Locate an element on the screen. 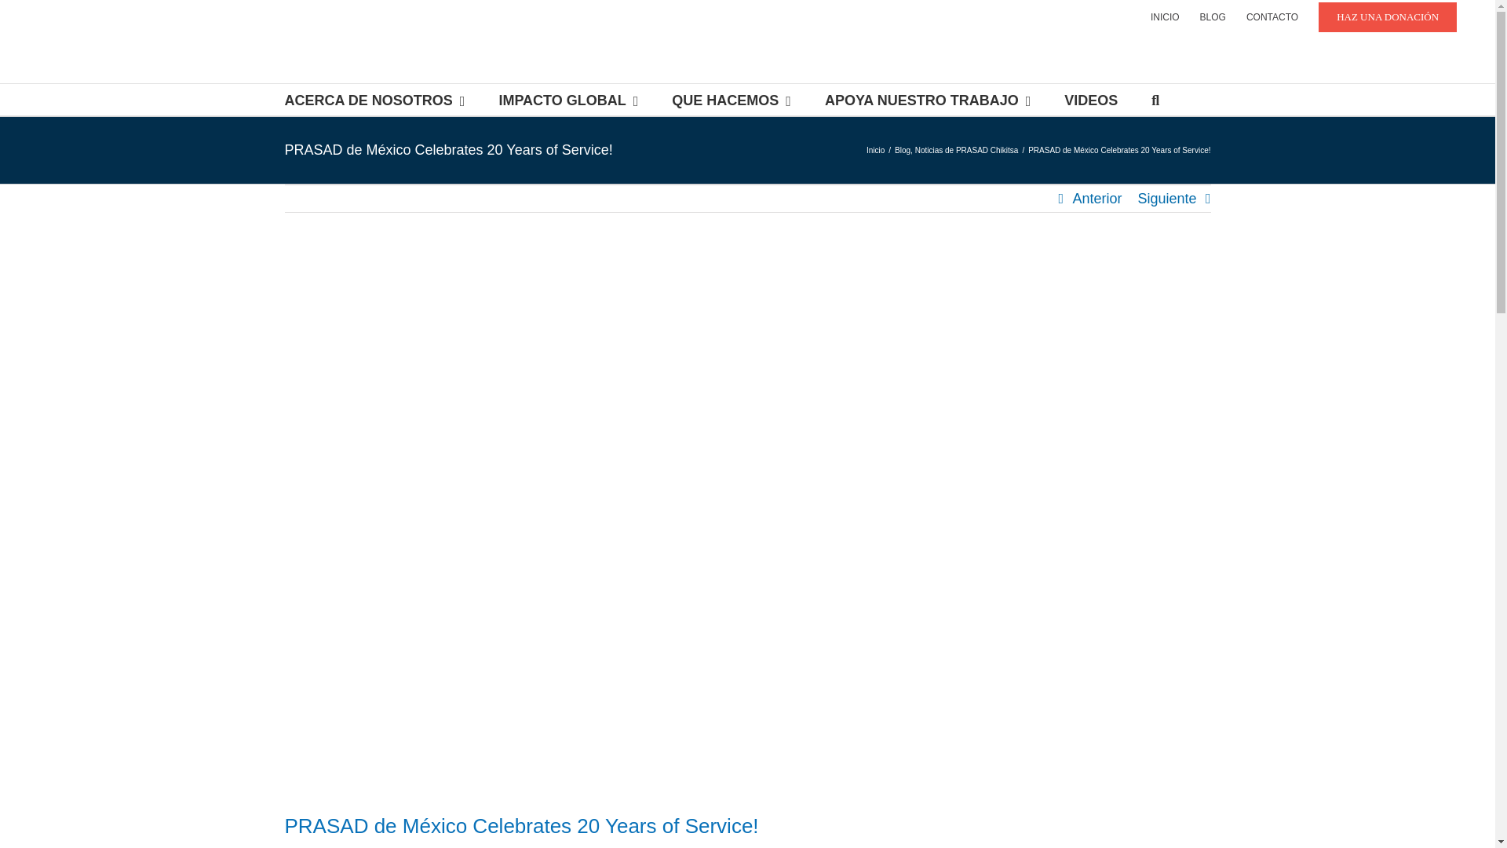 Image resolution: width=1507 pixels, height=848 pixels. Noticias de PRASAD Chikitsa is located at coordinates (966, 149).